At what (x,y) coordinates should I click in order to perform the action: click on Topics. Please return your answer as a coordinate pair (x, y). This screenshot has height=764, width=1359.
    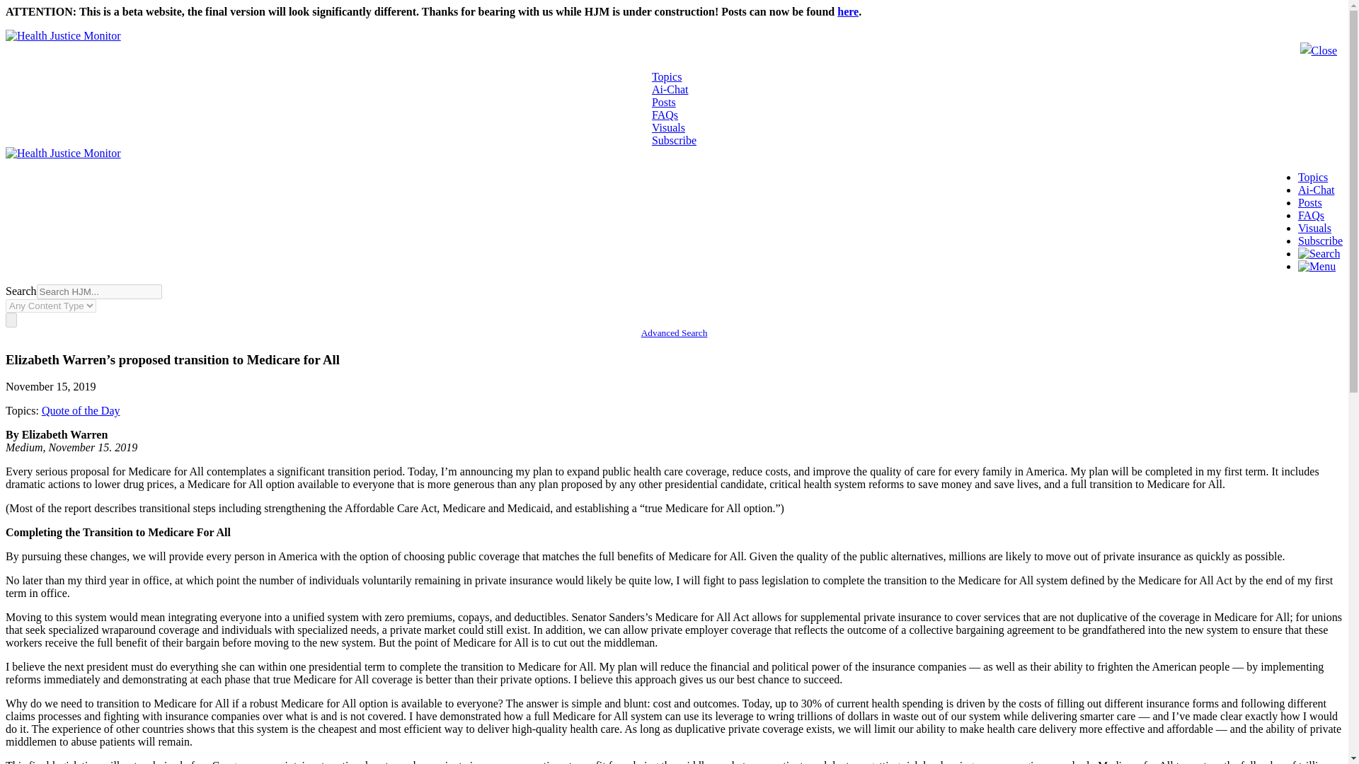
    Looking at the image, I should click on (667, 76).